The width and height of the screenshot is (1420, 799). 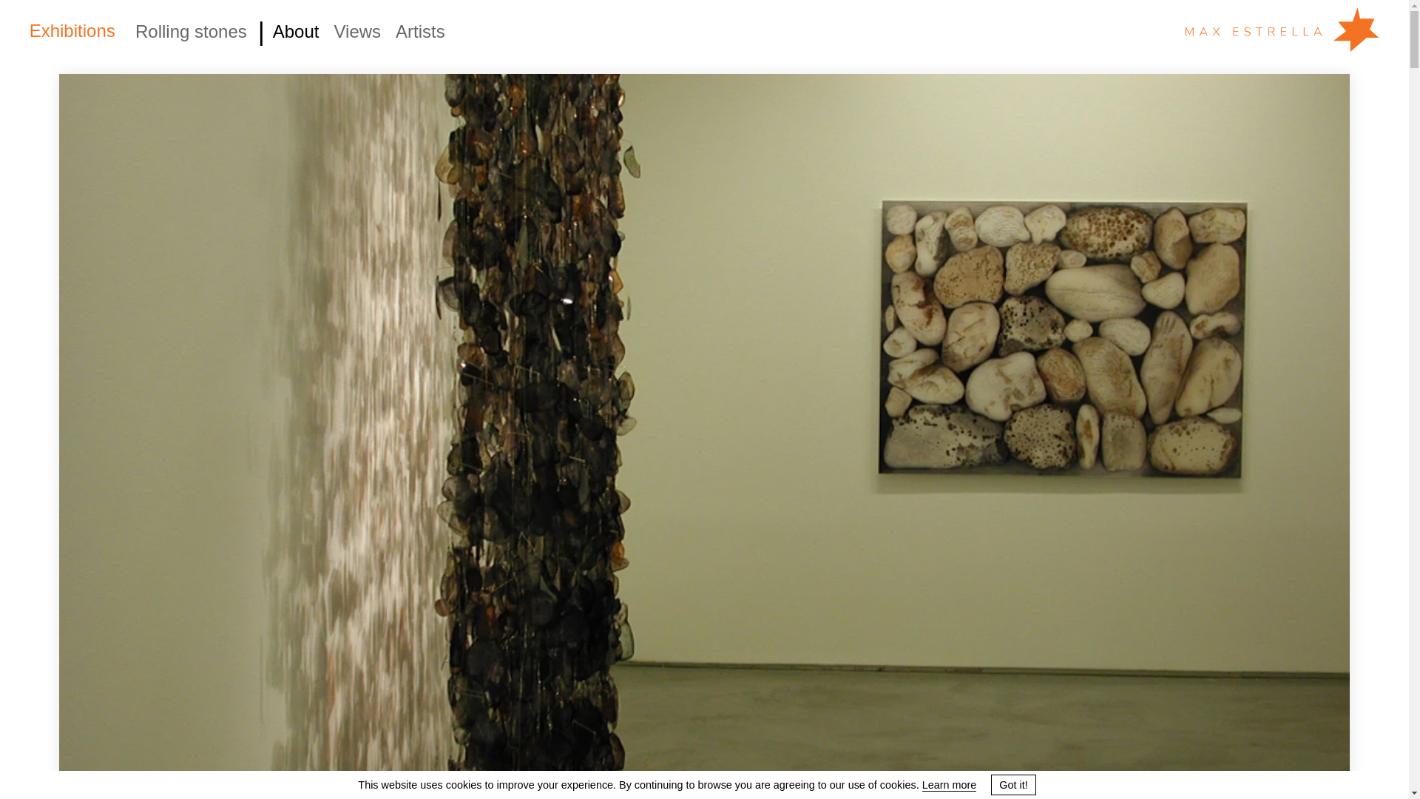 What do you see at coordinates (949, 786) in the screenshot?
I see `Learn more` at bounding box center [949, 786].